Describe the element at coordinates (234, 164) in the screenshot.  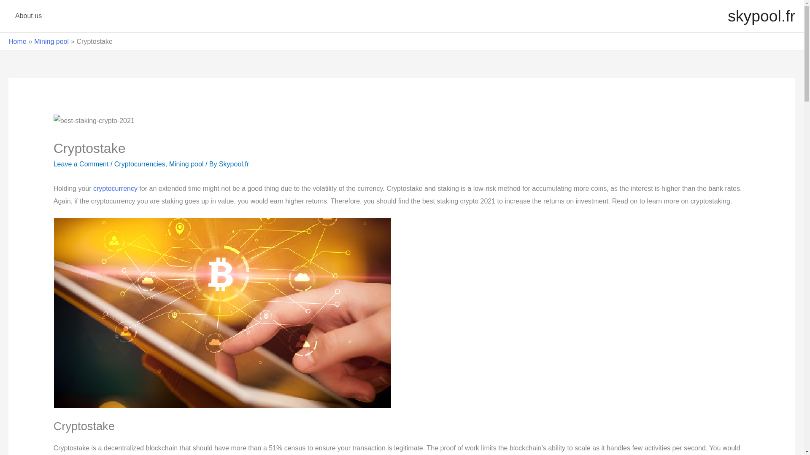
I see `View all posts by Skypool.fr` at that location.